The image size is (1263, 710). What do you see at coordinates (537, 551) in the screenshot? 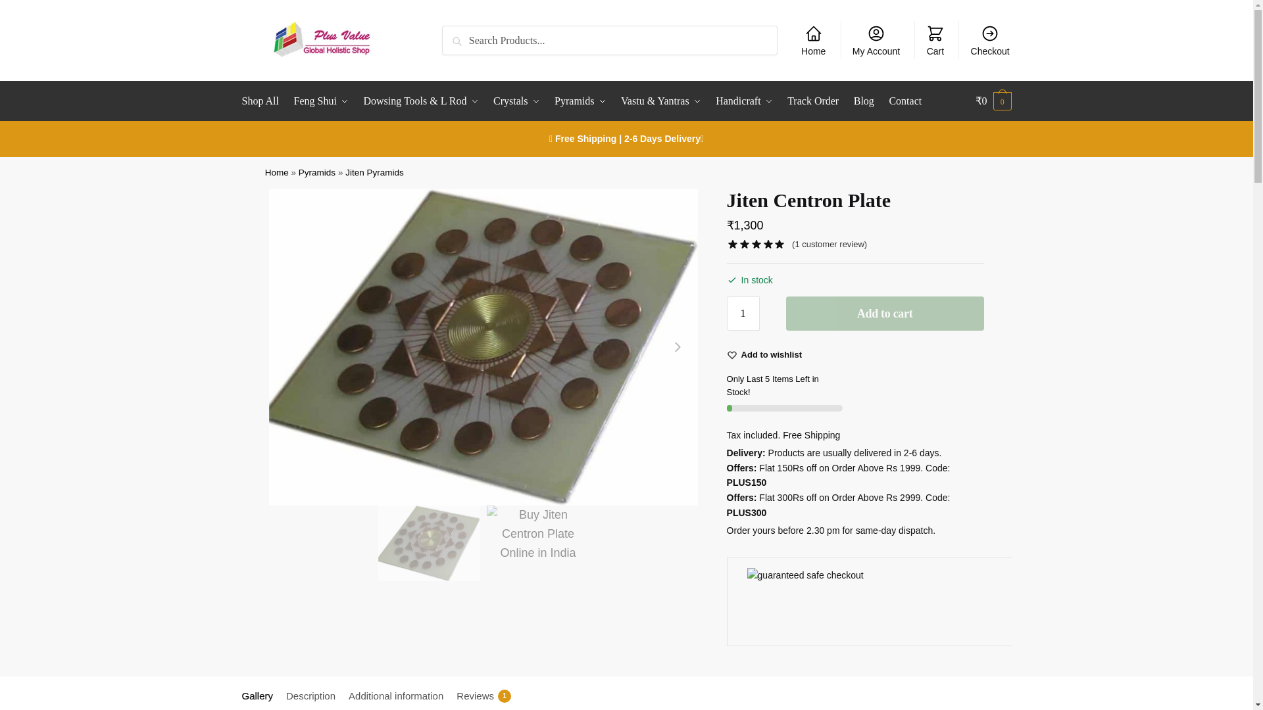
I see `Buy Jiten Centron Plate Online in India 2` at bounding box center [537, 551].